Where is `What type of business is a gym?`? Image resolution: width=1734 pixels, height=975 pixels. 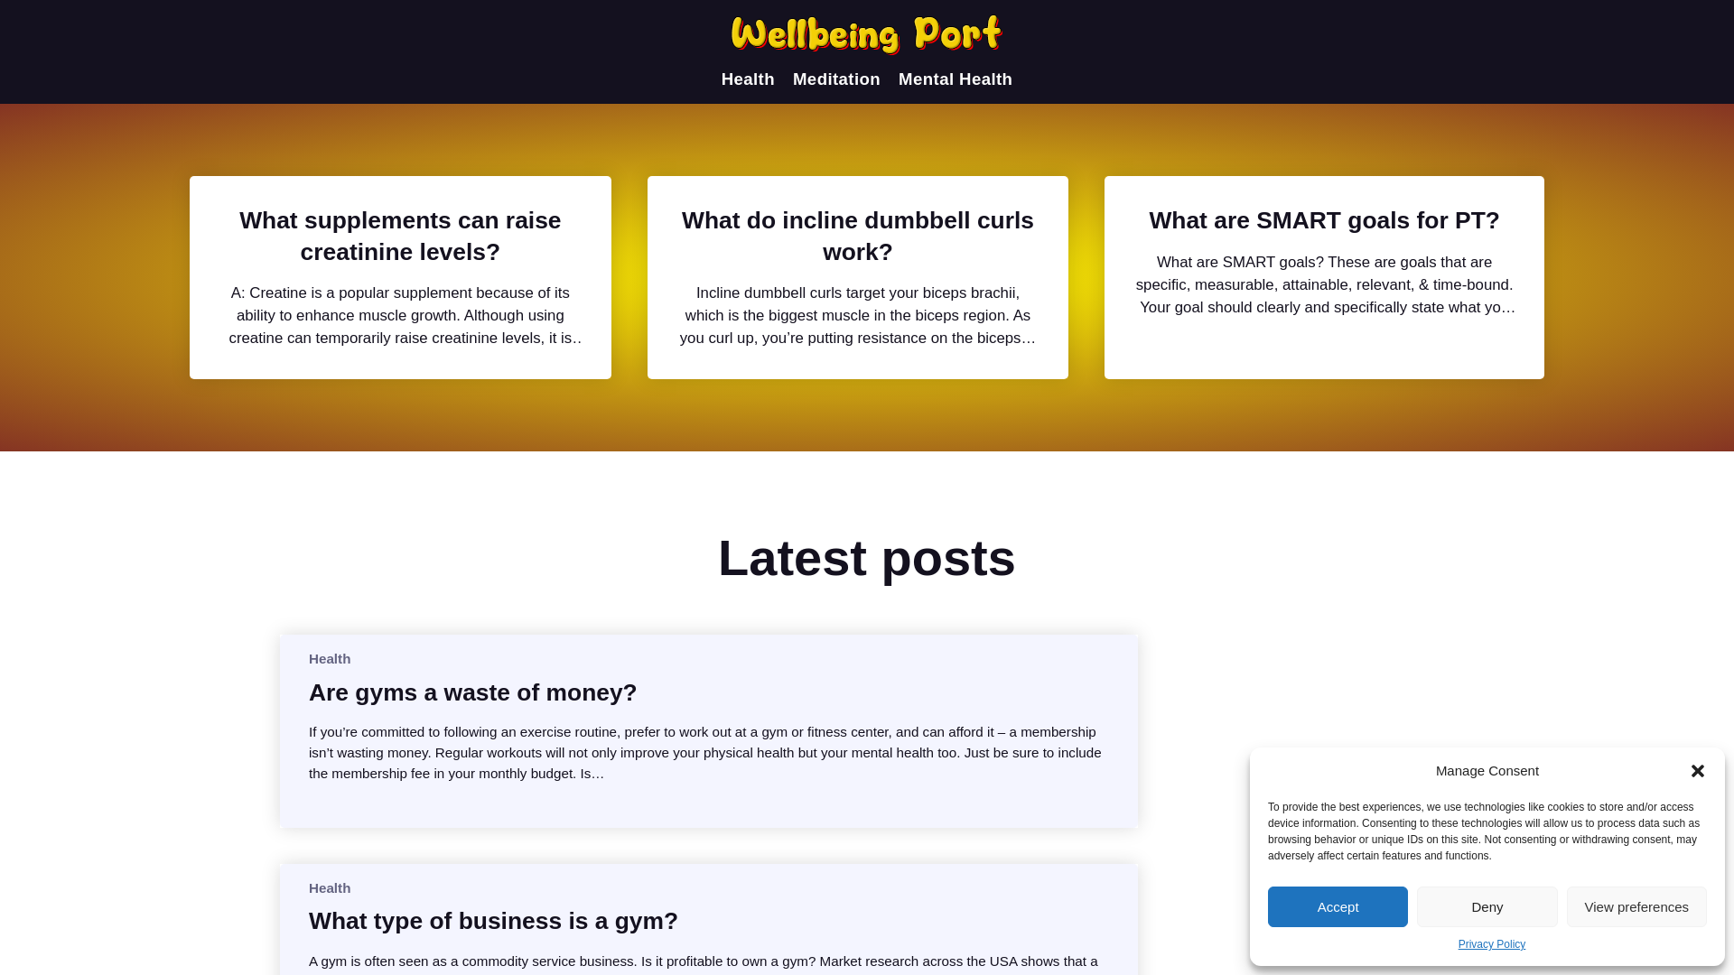
What type of business is a gym? is located at coordinates (493, 921).